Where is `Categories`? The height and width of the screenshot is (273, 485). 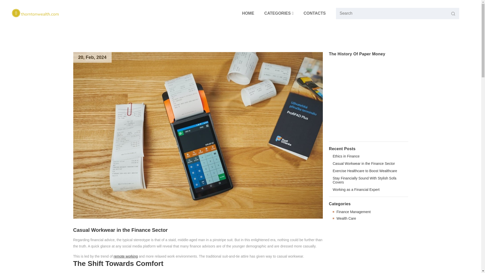
Categories is located at coordinates (279, 13).